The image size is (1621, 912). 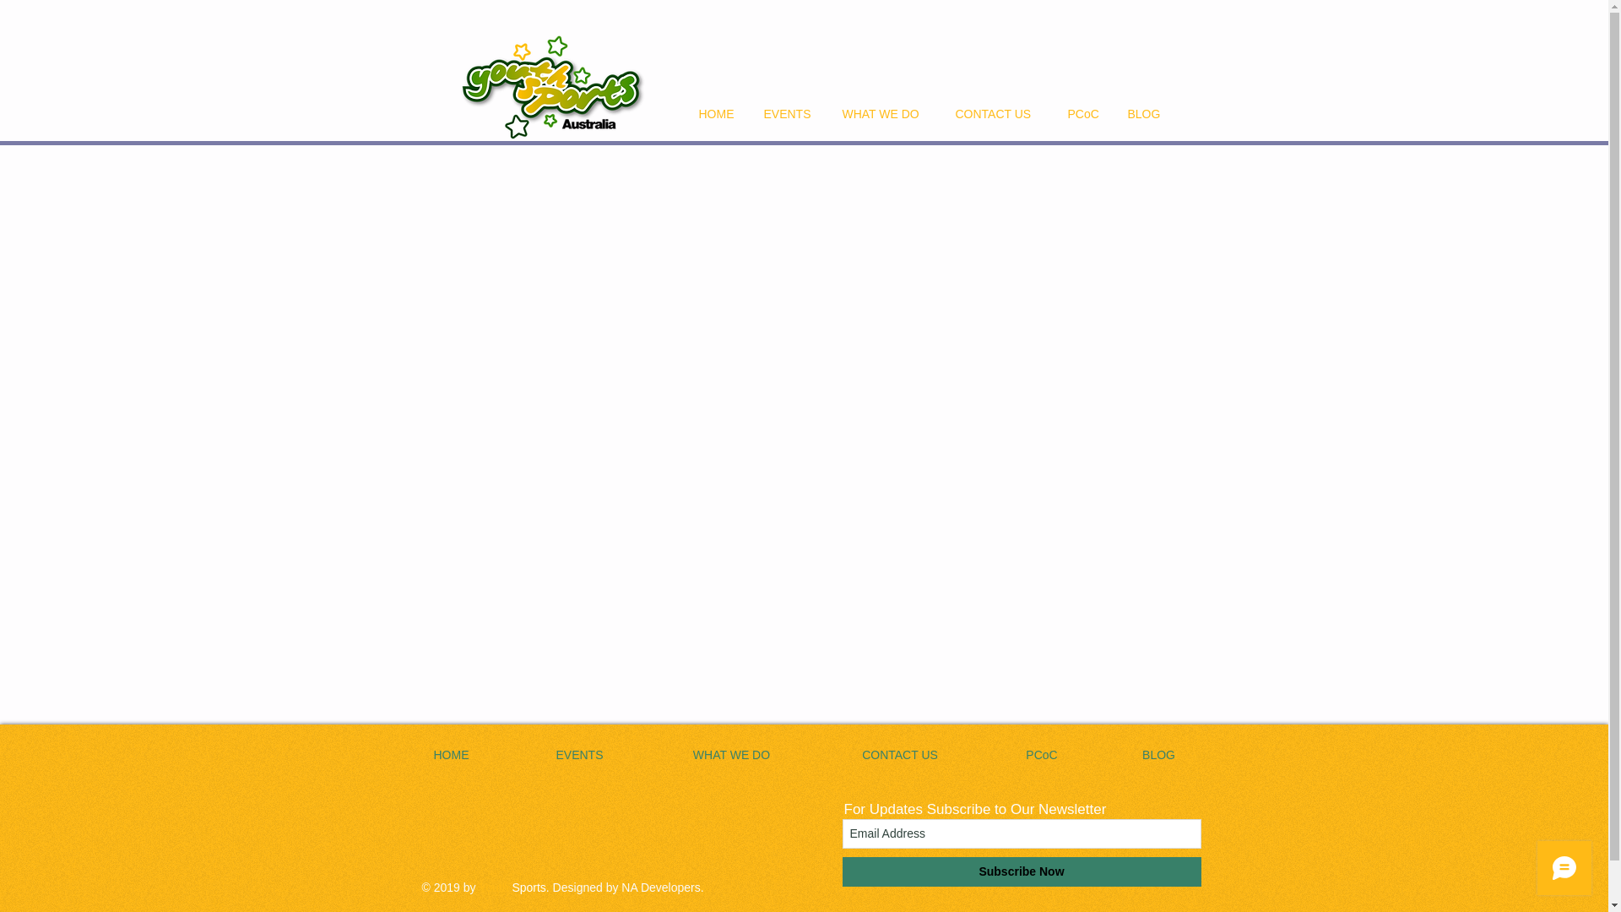 I want to click on HOME, so click(x=451, y=754).